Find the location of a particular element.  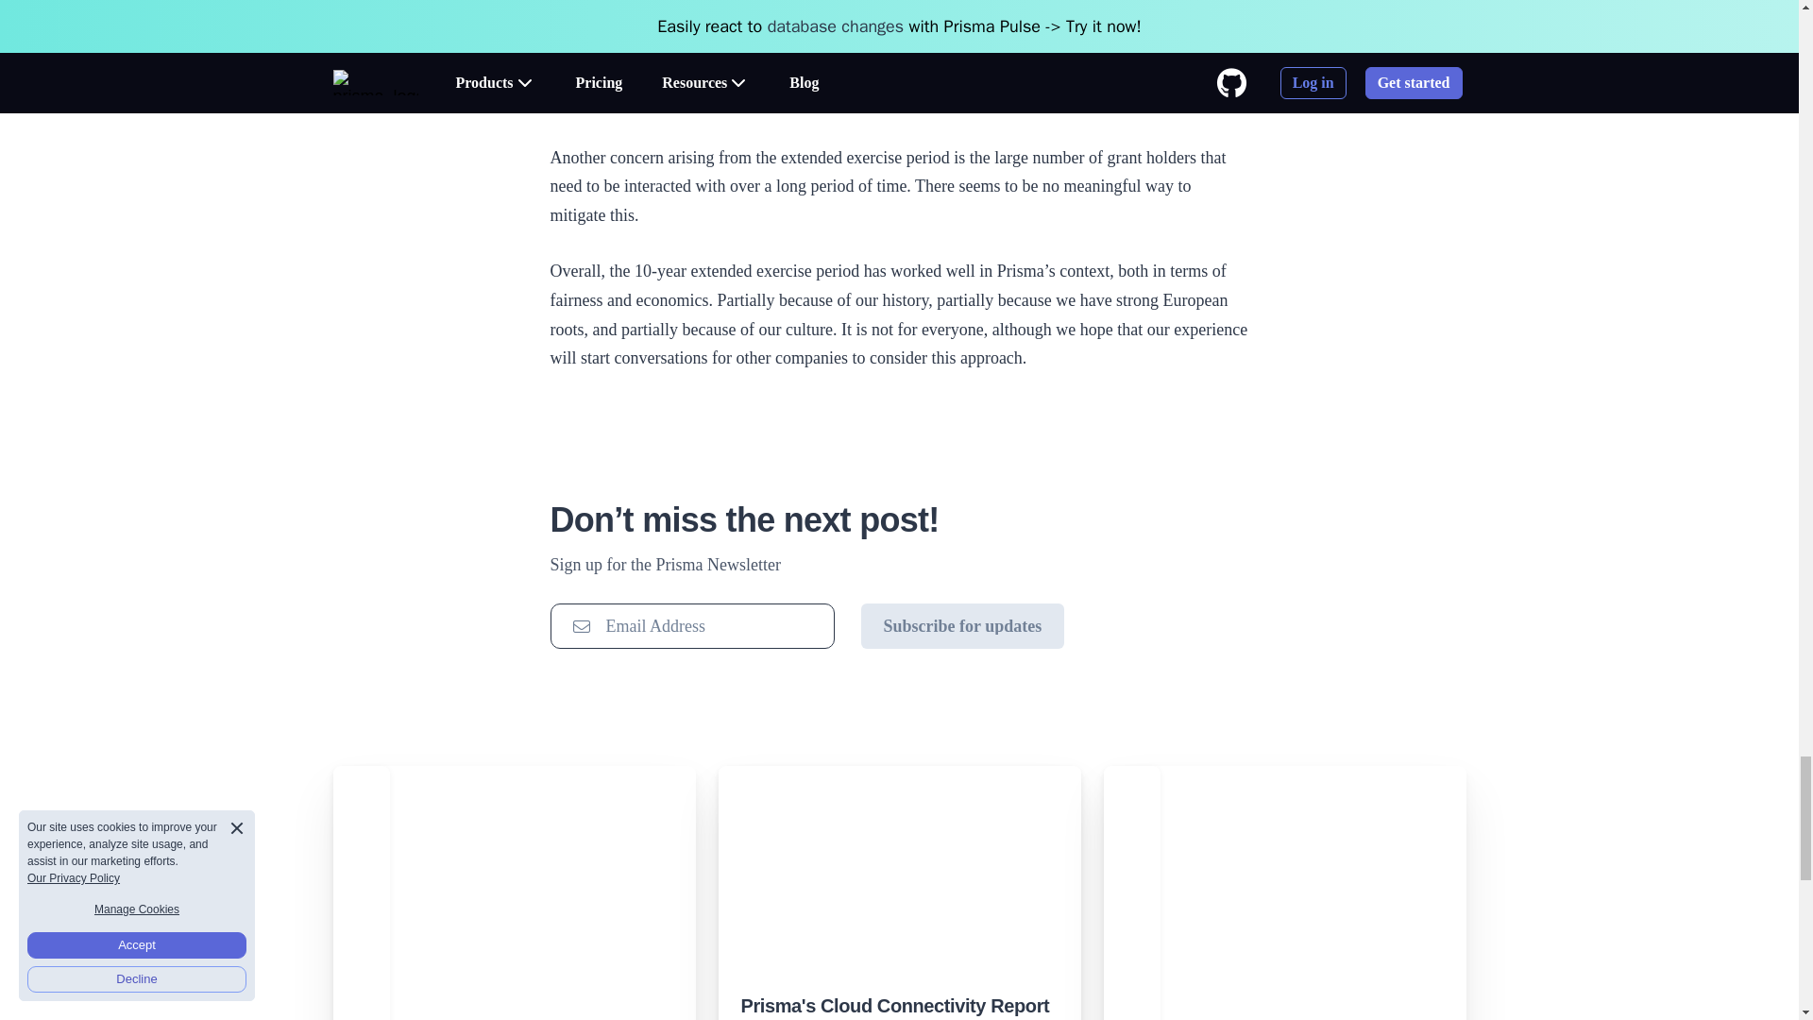

Subscribe for updates is located at coordinates (963, 625).